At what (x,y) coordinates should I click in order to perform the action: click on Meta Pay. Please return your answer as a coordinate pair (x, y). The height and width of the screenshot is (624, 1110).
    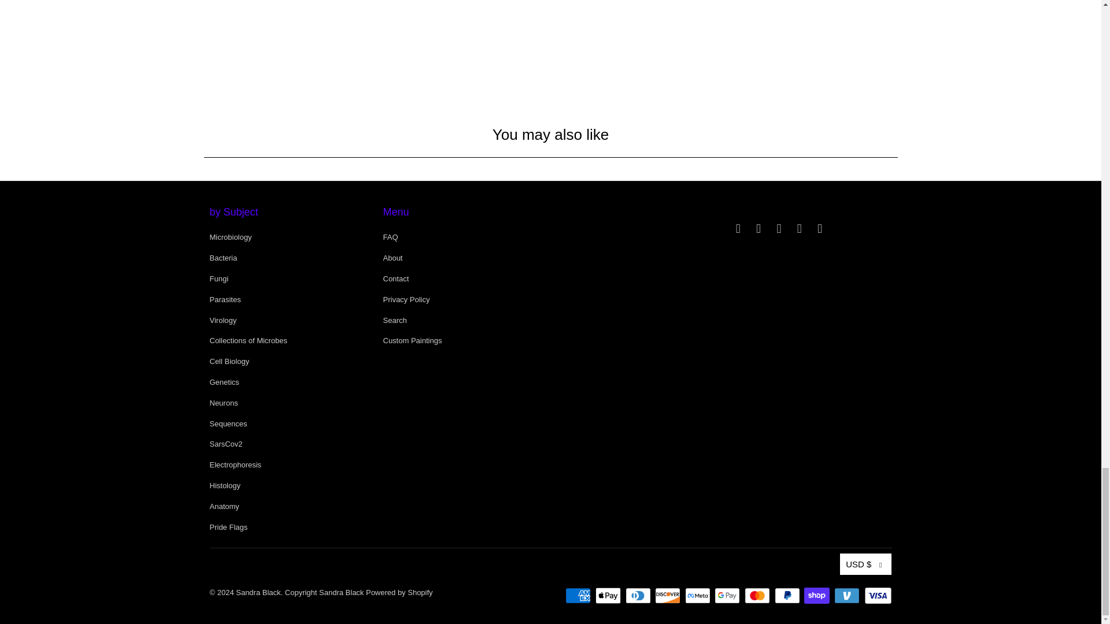
    Looking at the image, I should click on (698, 596).